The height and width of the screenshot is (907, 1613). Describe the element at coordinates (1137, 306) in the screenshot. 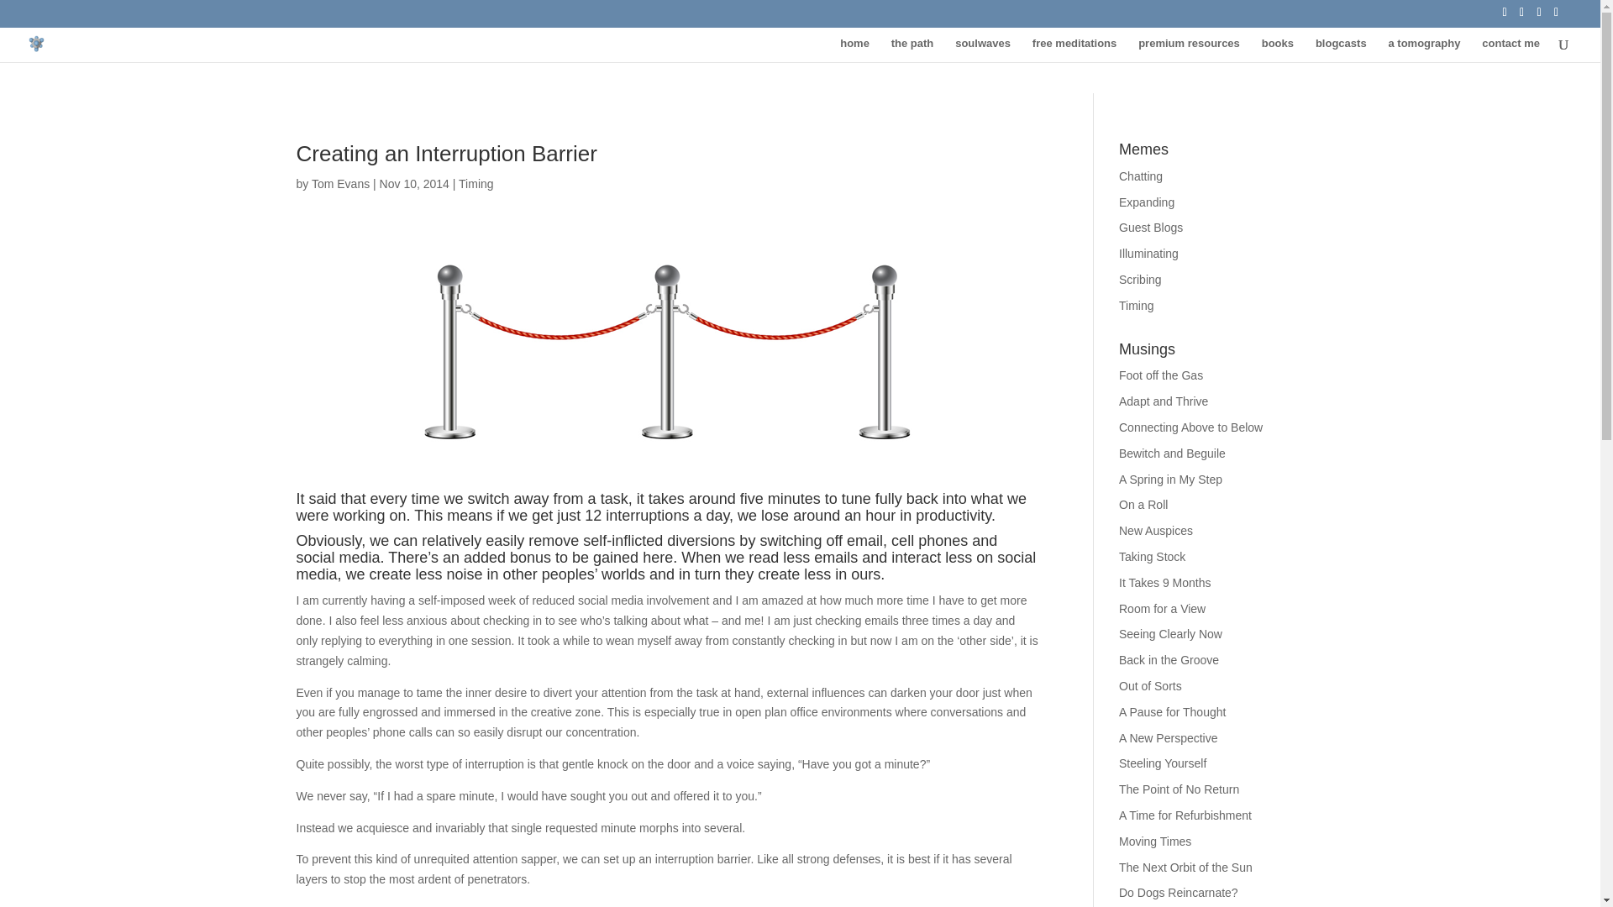

I see `Timing` at that location.